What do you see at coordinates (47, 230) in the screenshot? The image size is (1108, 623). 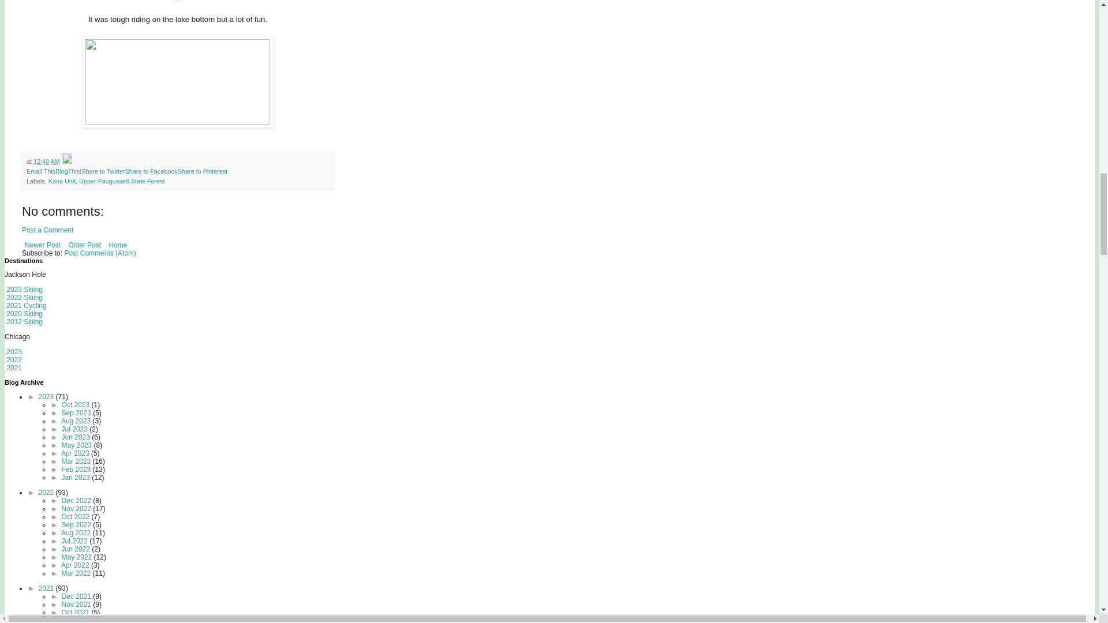 I see `Post a Comment` at bounding box center [47, 230].